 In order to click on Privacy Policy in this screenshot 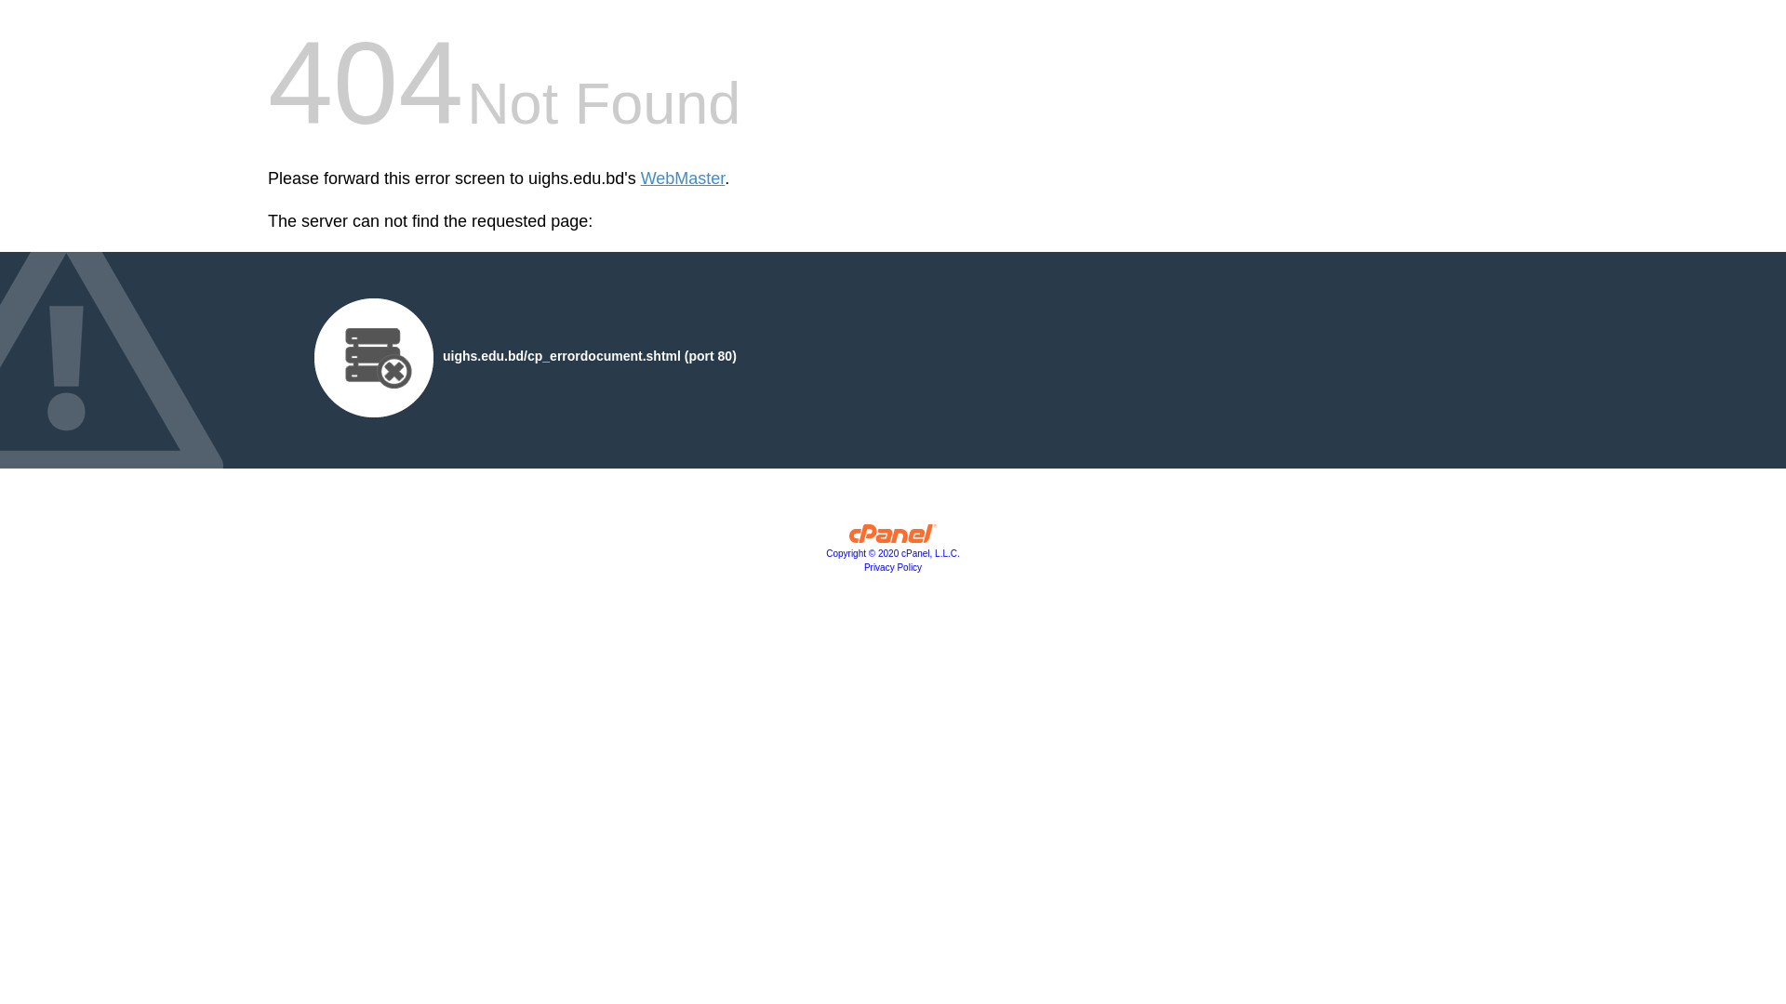, I will do `click(893, 567)`.